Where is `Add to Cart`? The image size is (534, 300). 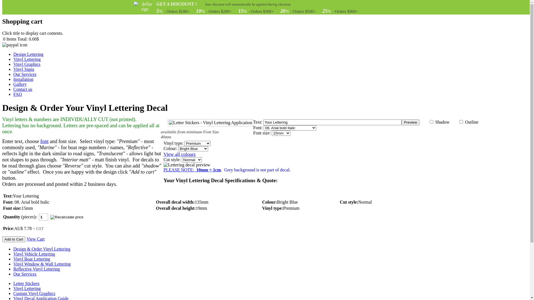
Add to Cart is located at coordinates (14, 239).